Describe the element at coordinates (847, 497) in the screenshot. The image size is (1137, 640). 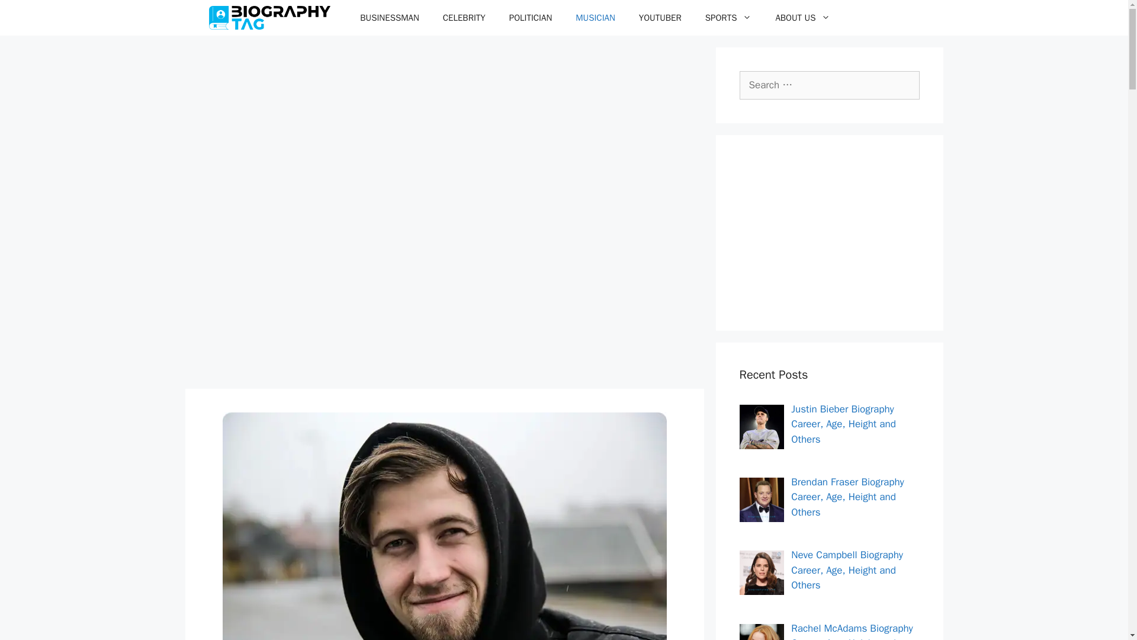
I see `Brendan Fraser Biography Career, Age, Height and Others` at that location.